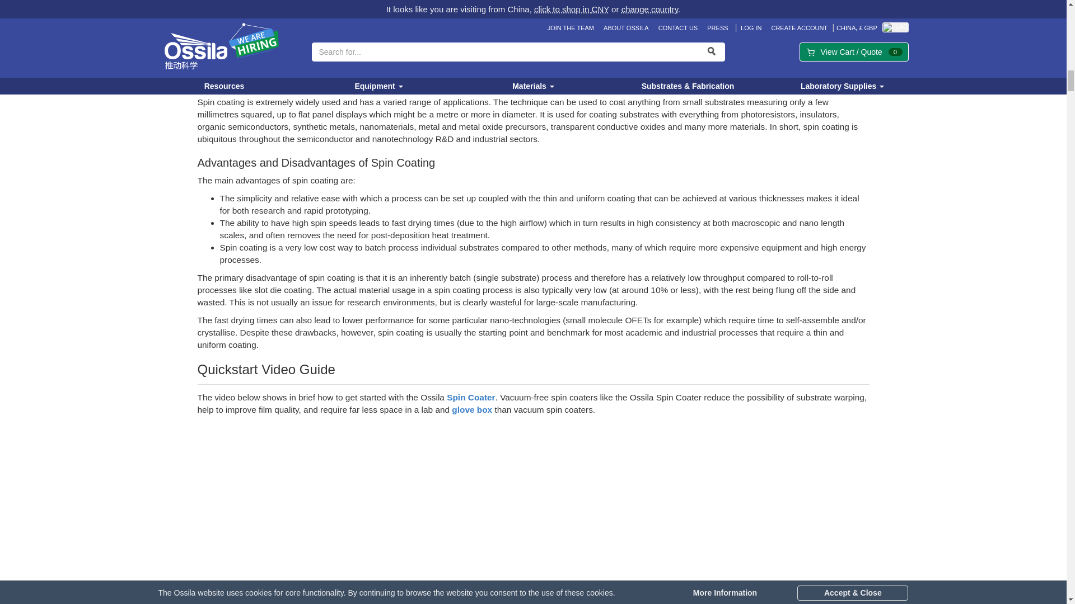 The image size is (1075, 604). What do you see at coordinates (470, 397) in the screenshot?
I see `Ossila Spin Coater` at bounding box center [470, 397].